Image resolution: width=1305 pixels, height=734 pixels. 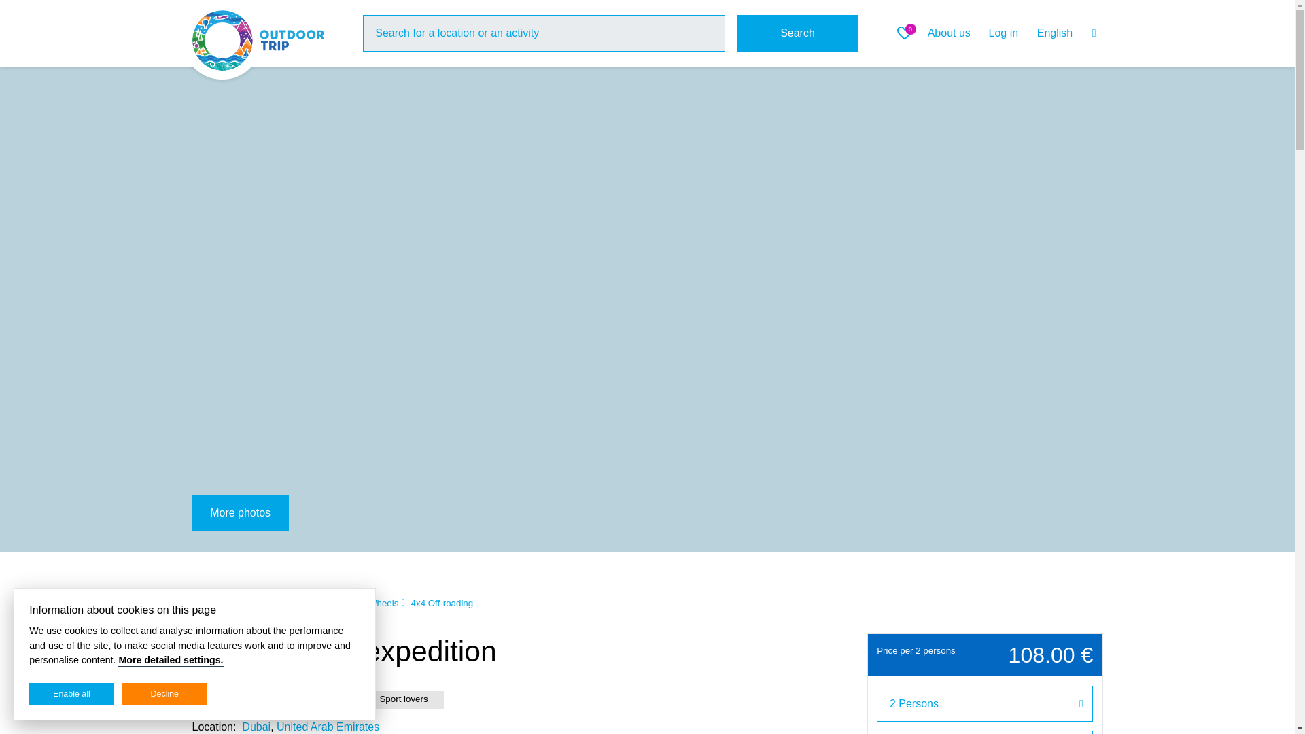 What do you see at coordinates (949, 33) in the screenshot?
I see `About us` at bounding box center [949, 33].